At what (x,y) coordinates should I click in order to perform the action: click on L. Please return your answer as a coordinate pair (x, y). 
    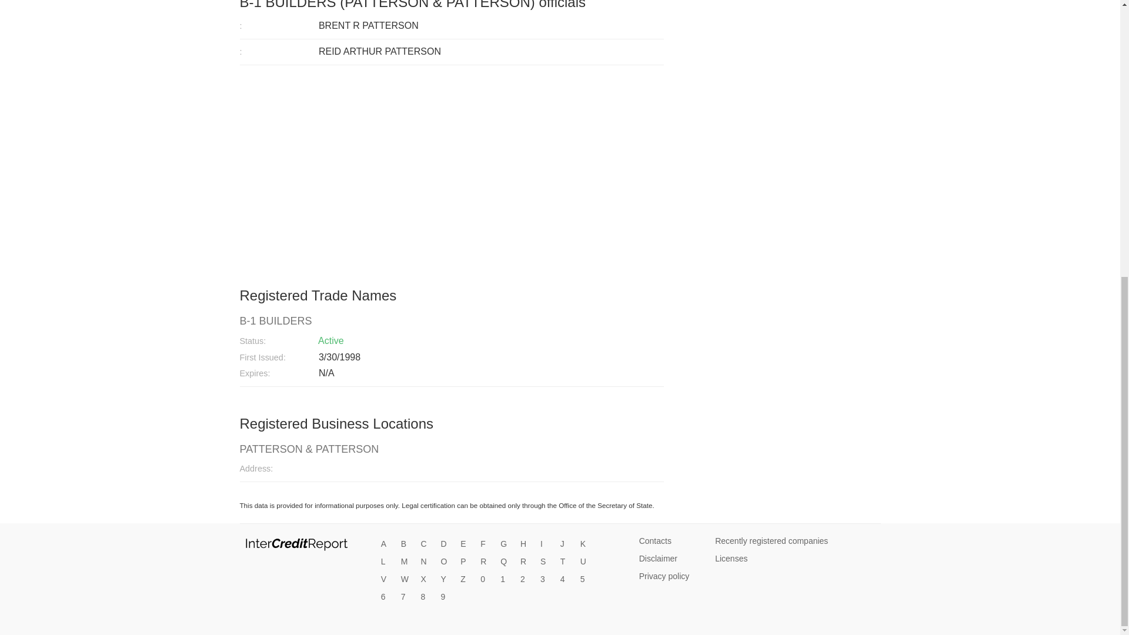
    Looking at the image, I should click on (387, 562).